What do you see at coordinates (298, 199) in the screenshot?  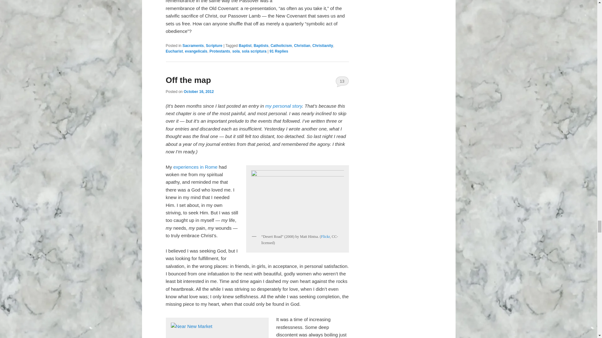 I see `"Desert Road" by Matt Hintsa` at bounding box center [298, 199].